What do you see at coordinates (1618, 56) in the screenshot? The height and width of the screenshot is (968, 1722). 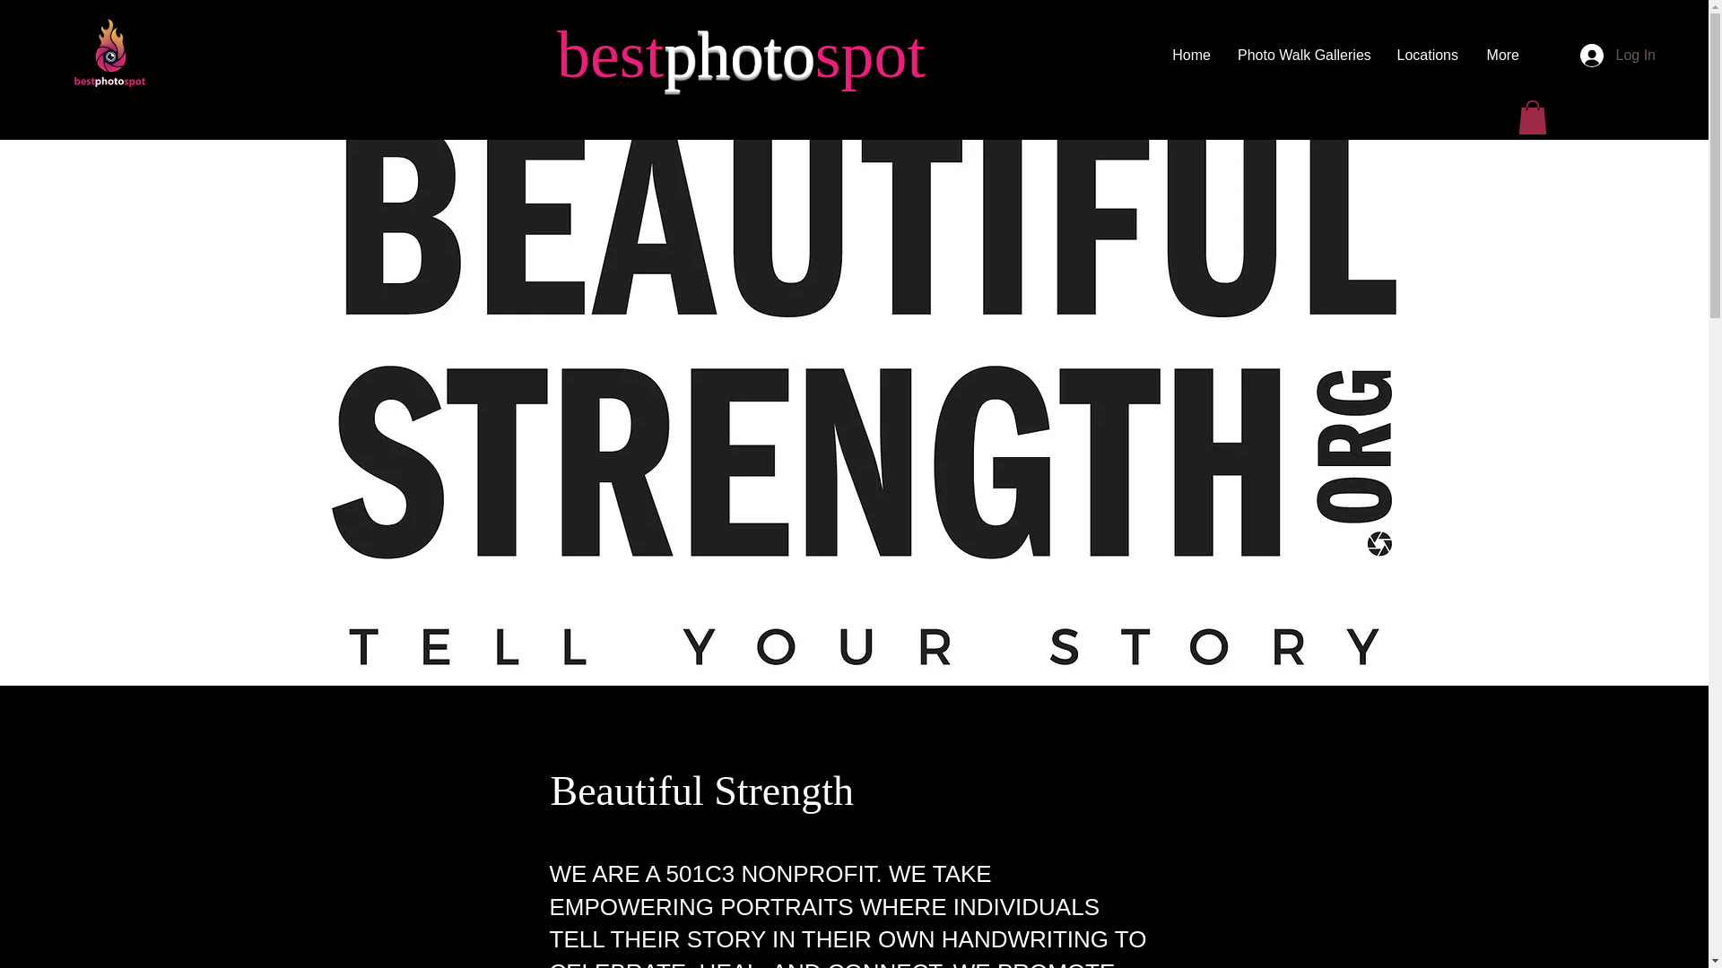 I see `Log In` at bounding box center [1618, 56].